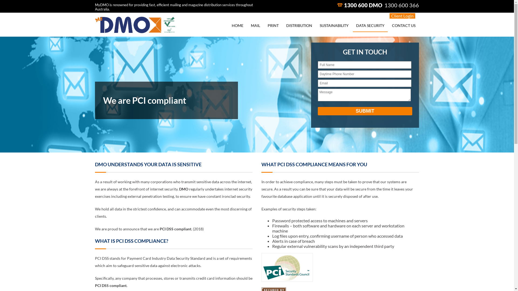 The image size is (518, 291). I want to click on DISTRIBUTION, so click(299, 26).